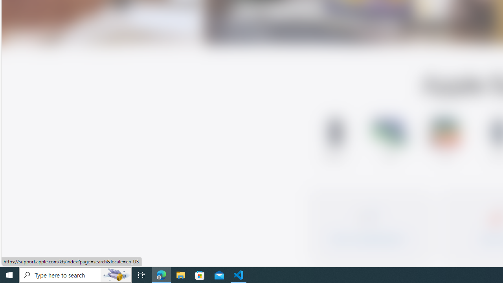 The image size is (503, 283). I want to click on iPhone Support, so click(335, 141).